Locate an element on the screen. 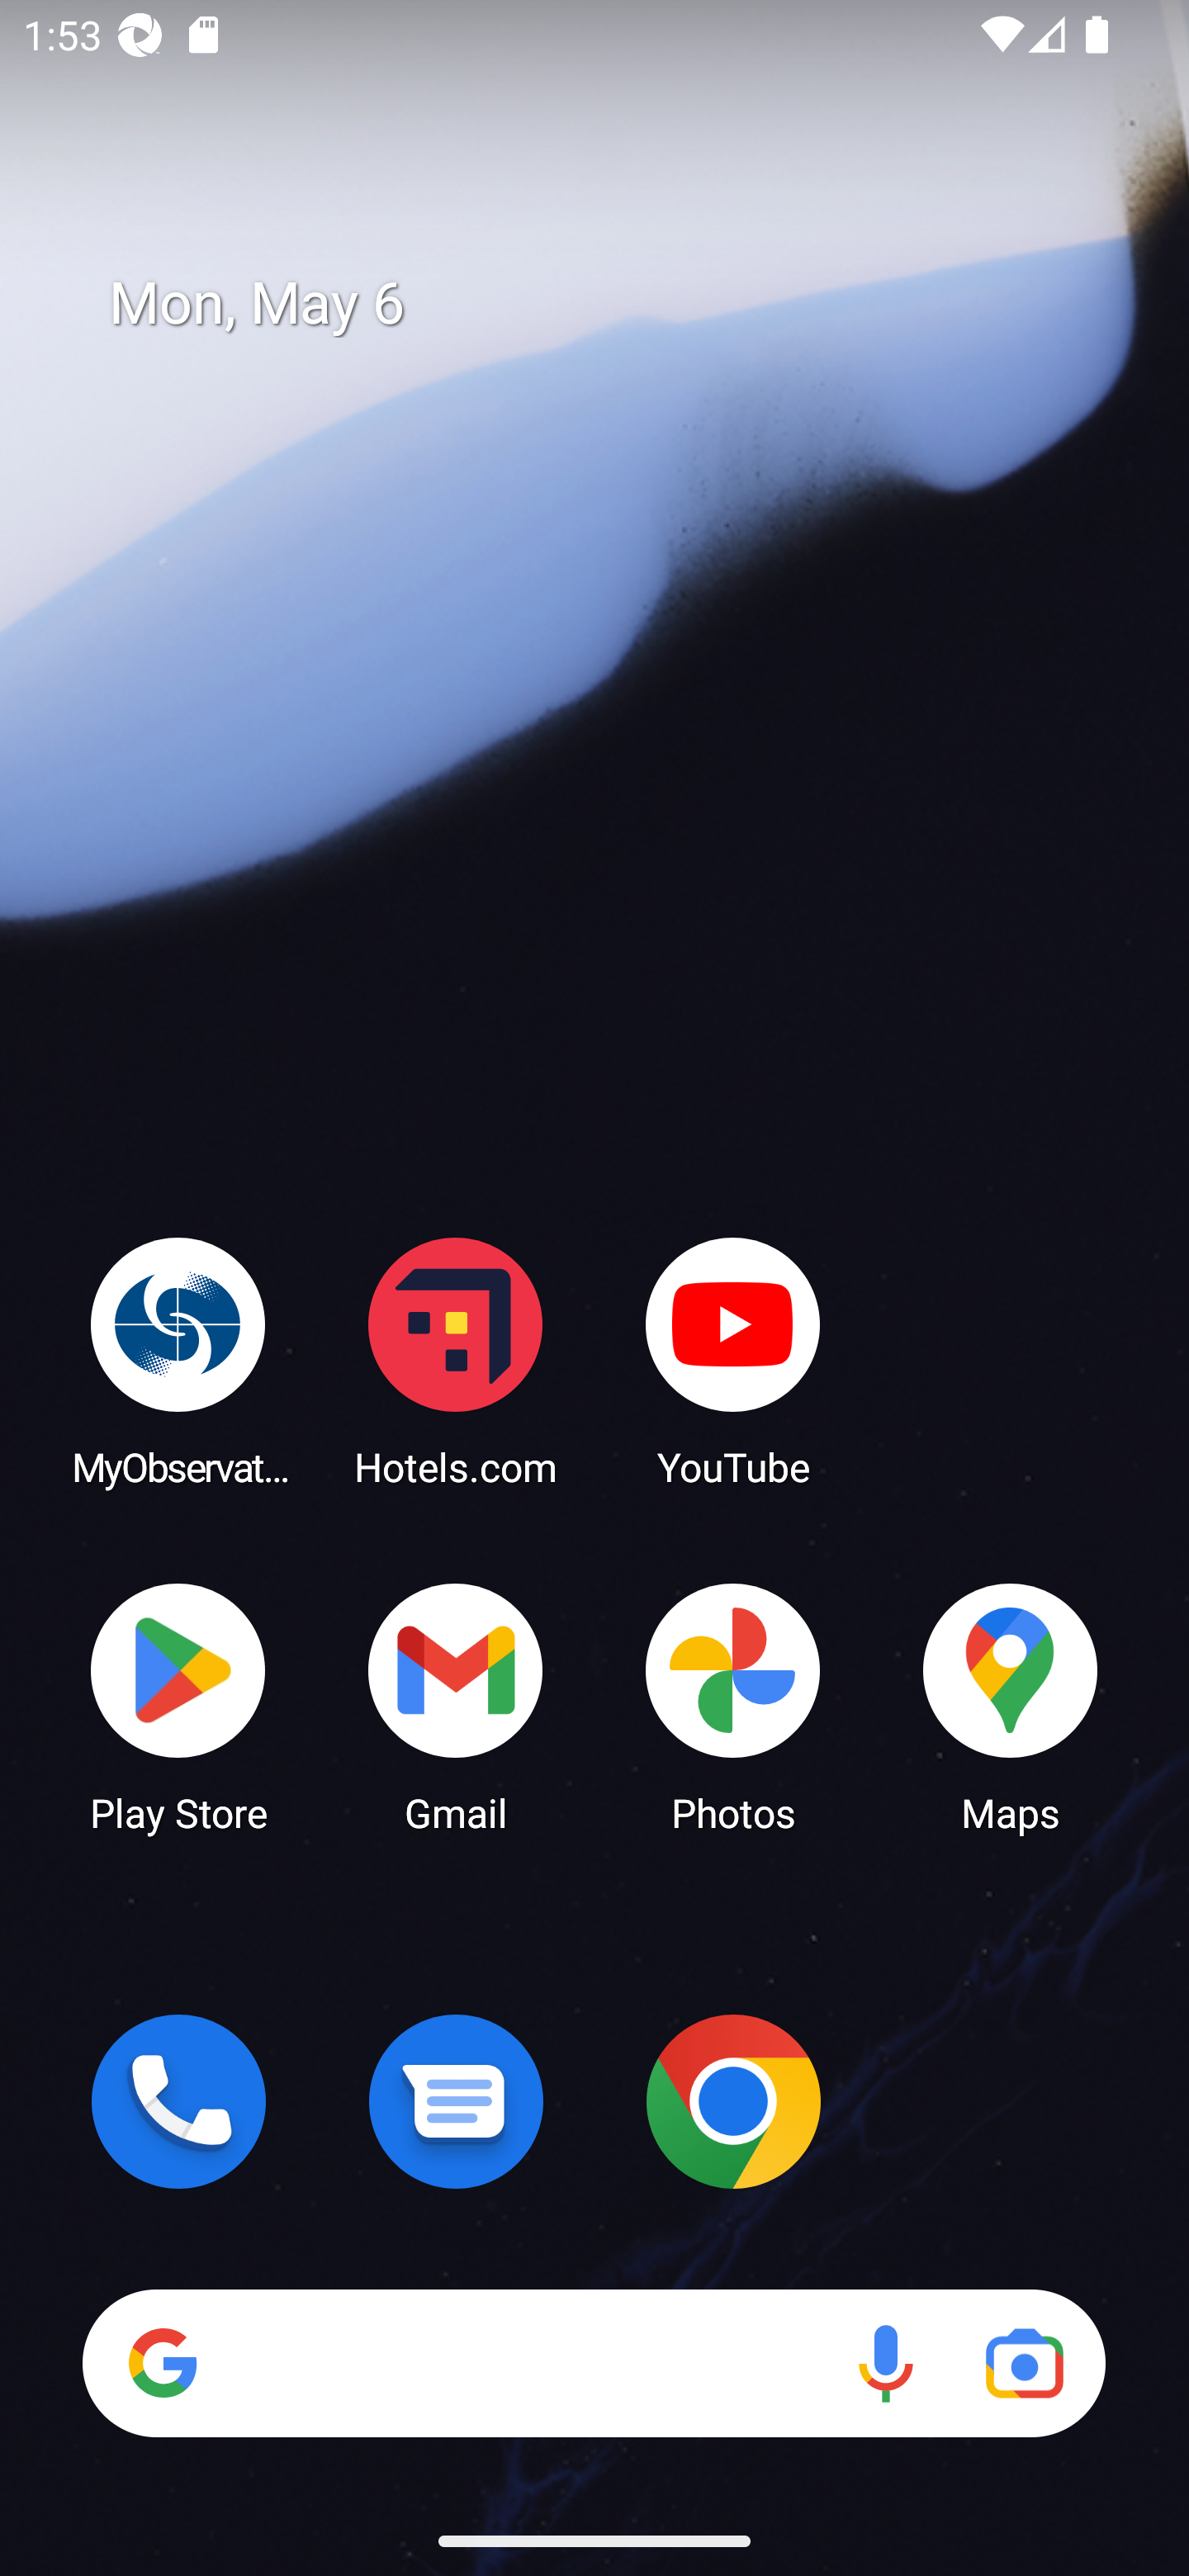 This screenshot has width=1189, height=2576. Gmail is located at coordinates (456, 1706).